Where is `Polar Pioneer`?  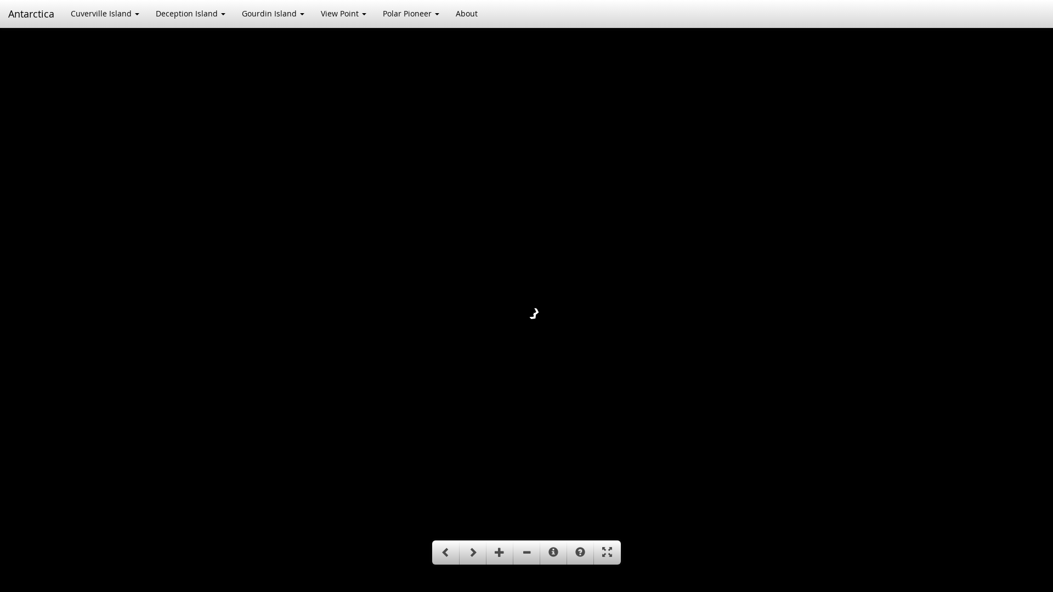
Polar Pioneer is located at coordinates (411, 14).